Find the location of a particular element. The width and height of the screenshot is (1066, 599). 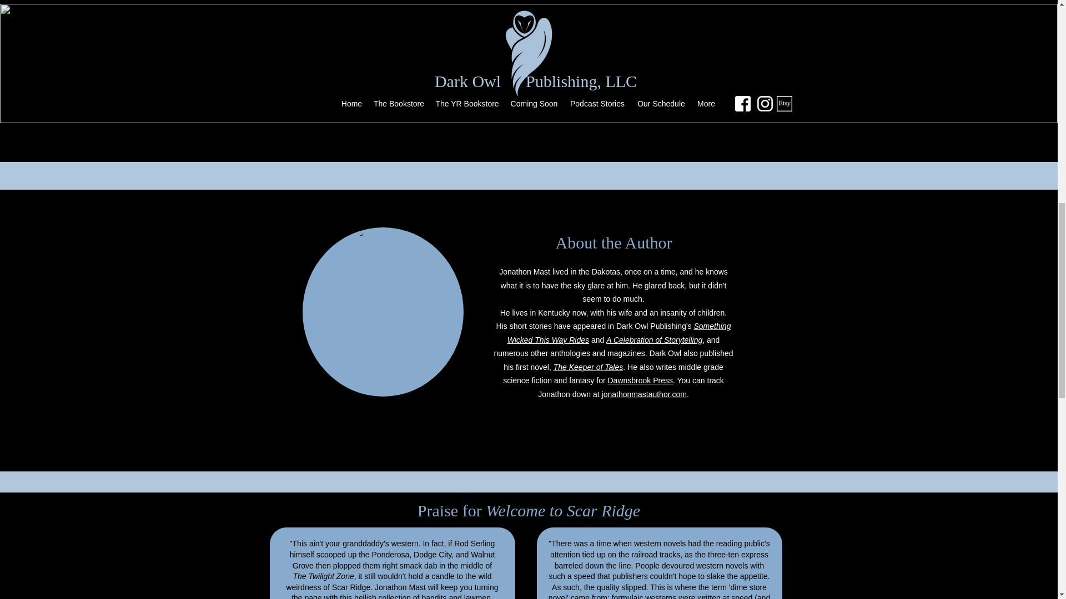

Something Wicked This Way Rides is located at coordinates (619, 333).